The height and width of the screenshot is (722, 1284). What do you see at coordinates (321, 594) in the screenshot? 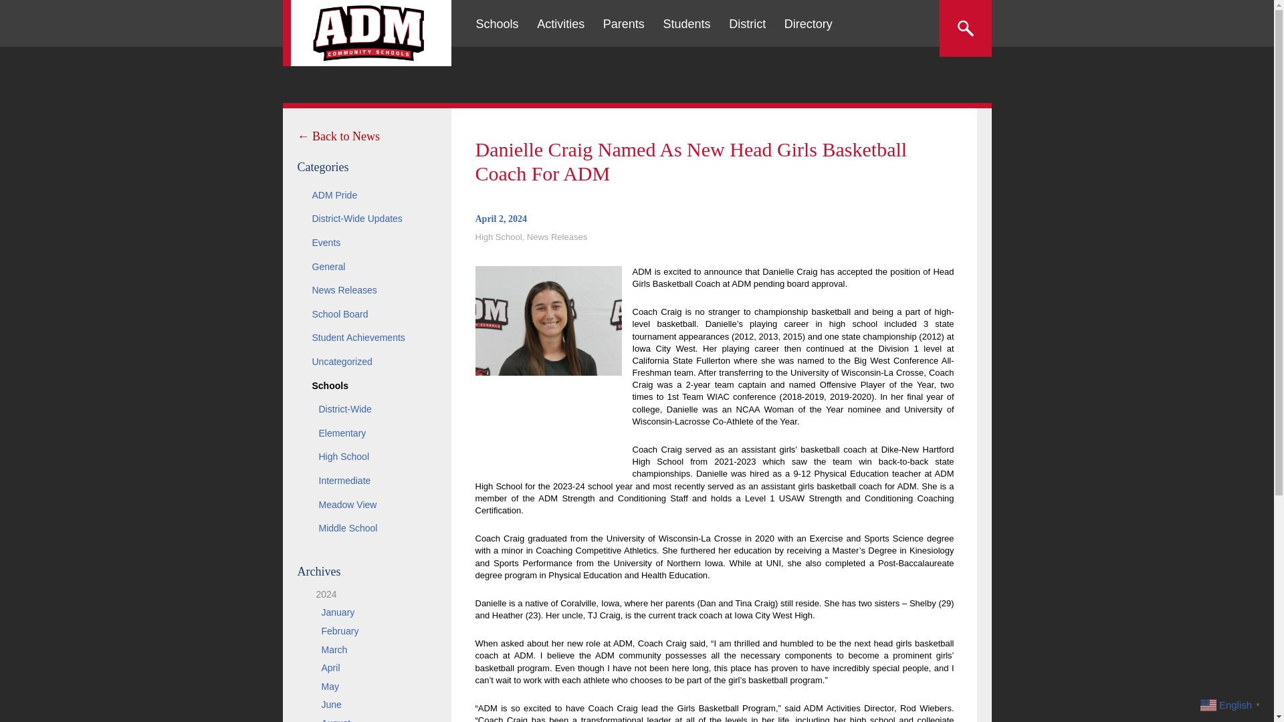
I see `Archives for 2024` at bounding box center [321, 594].